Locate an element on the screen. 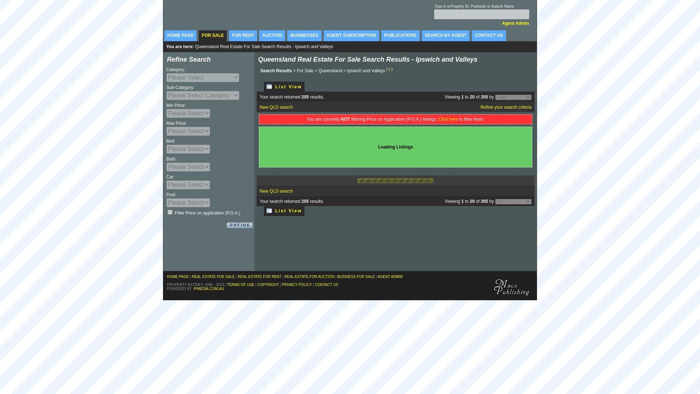 This screenshot has height=394, width=700. REAL ESTATE FOR RENT is located at coordinates (260, 277).